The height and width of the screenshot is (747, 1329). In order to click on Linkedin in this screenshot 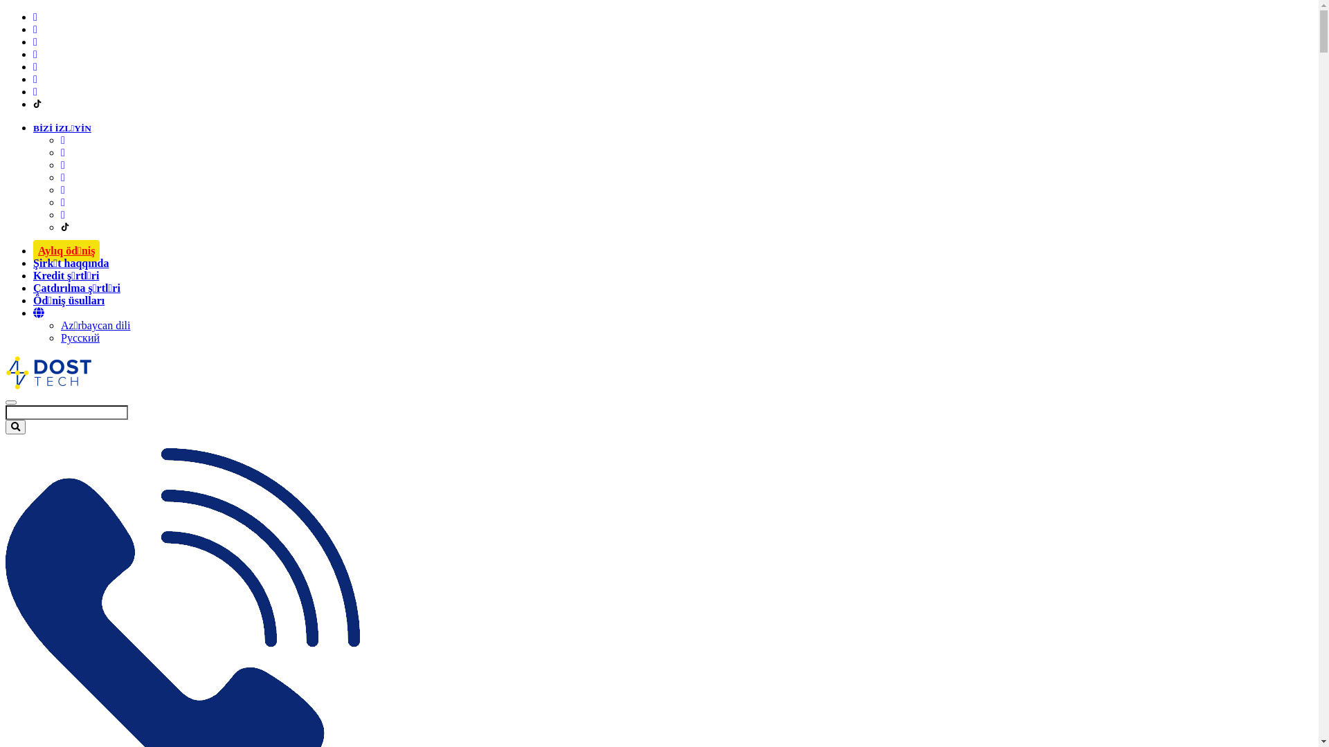, I will do `click(63, 165)`.